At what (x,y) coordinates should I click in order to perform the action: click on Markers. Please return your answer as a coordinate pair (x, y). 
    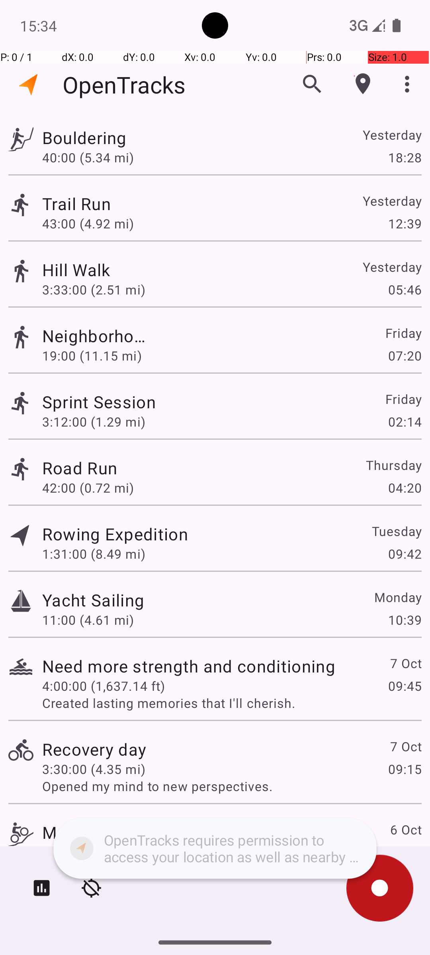
    Looking at the image, I should click on (363, 84).